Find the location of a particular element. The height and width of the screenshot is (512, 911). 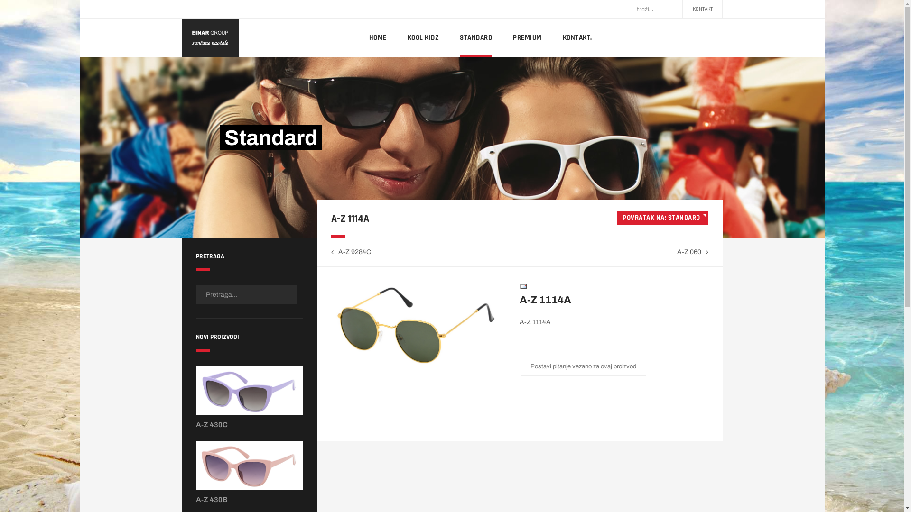

KOOL KIDZ is located at coordinates (423, 38).